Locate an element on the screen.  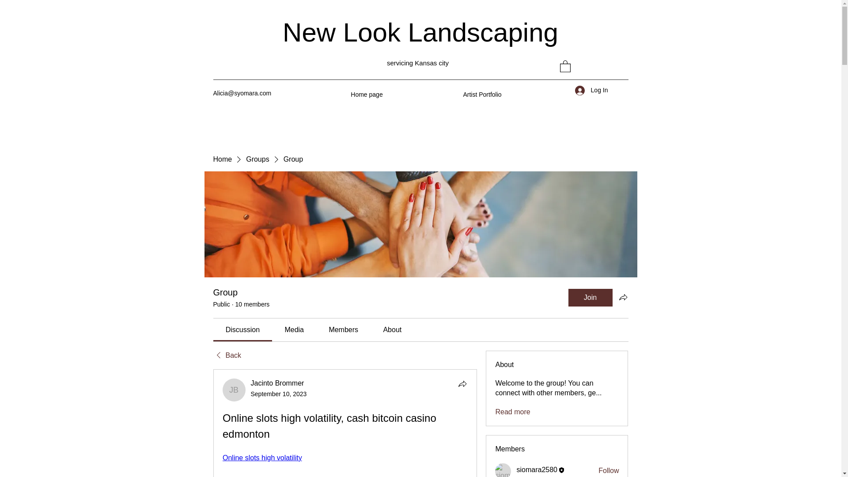
siomara2580 is located at coordinates (503, 470).